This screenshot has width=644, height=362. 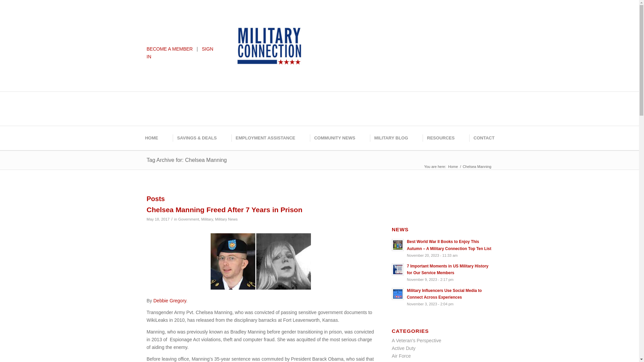 I want to click on Pinterest, so click(x=356, y=21).